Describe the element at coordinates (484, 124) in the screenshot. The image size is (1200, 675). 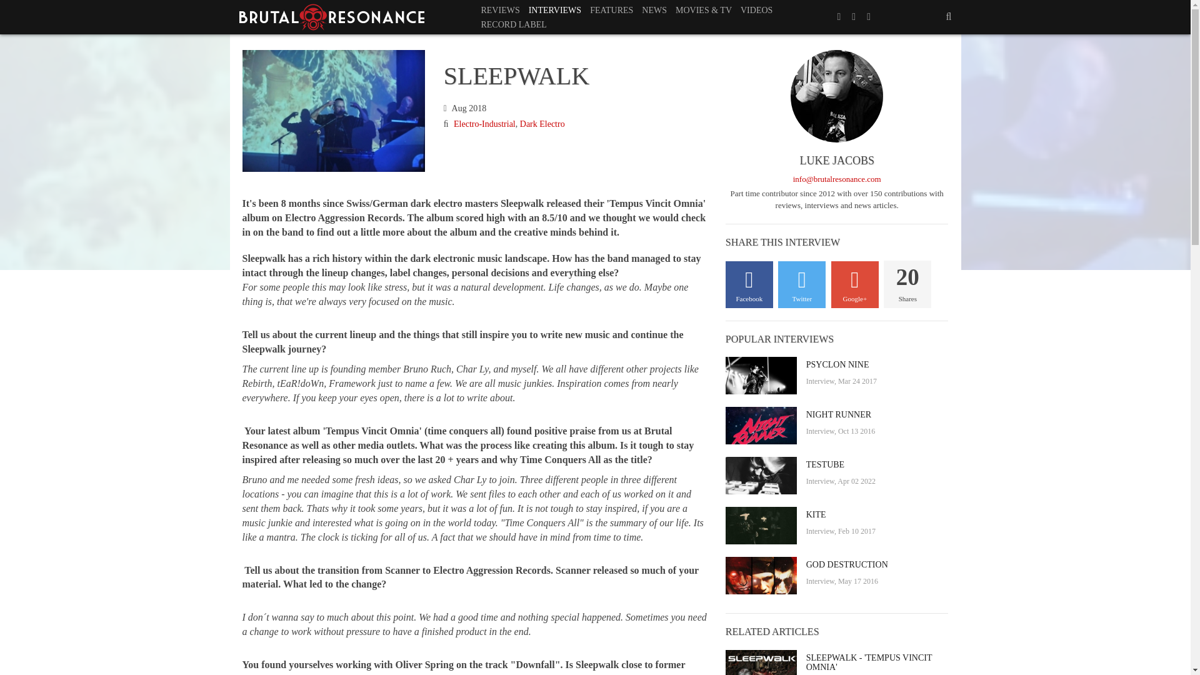
I see `Electro-Industrial` at that location.